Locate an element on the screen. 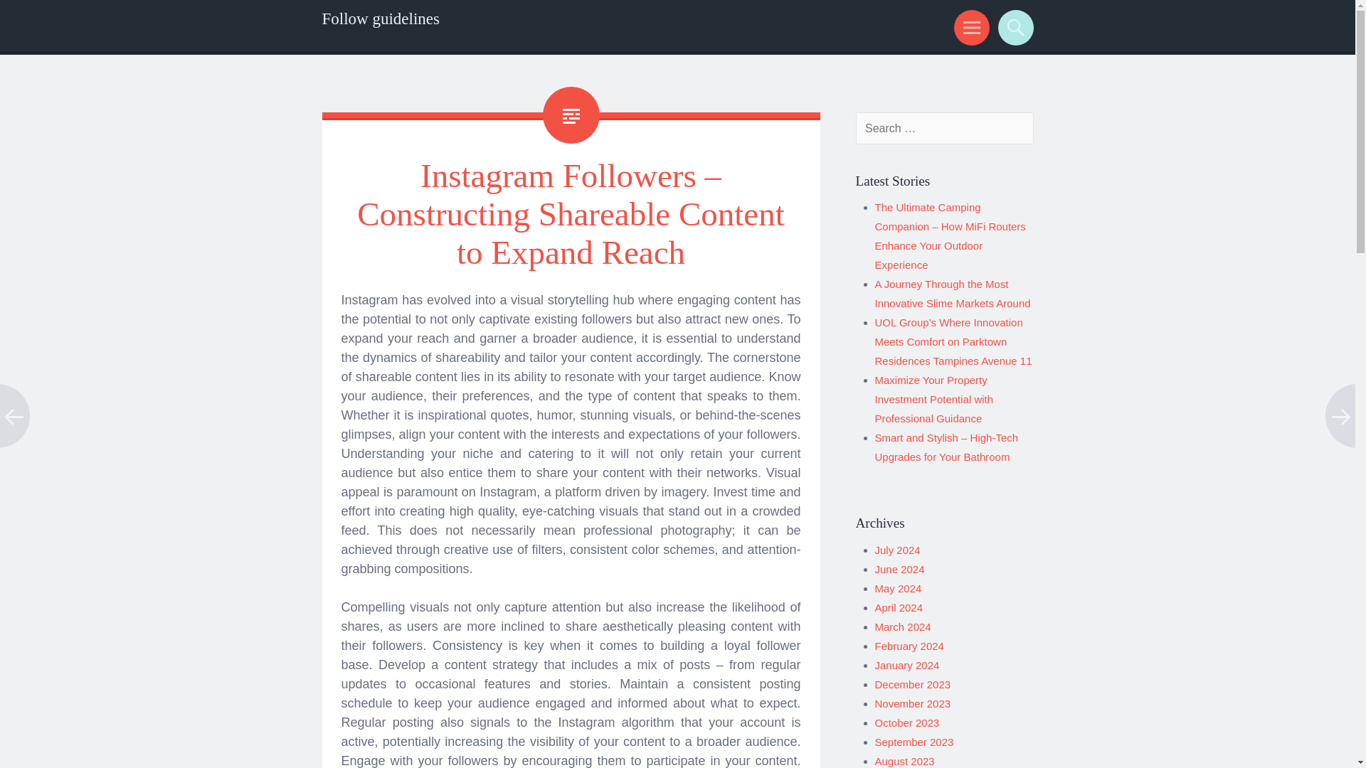 The image size is (1366, 768). March 2024 is located at coordinates (904, 626).